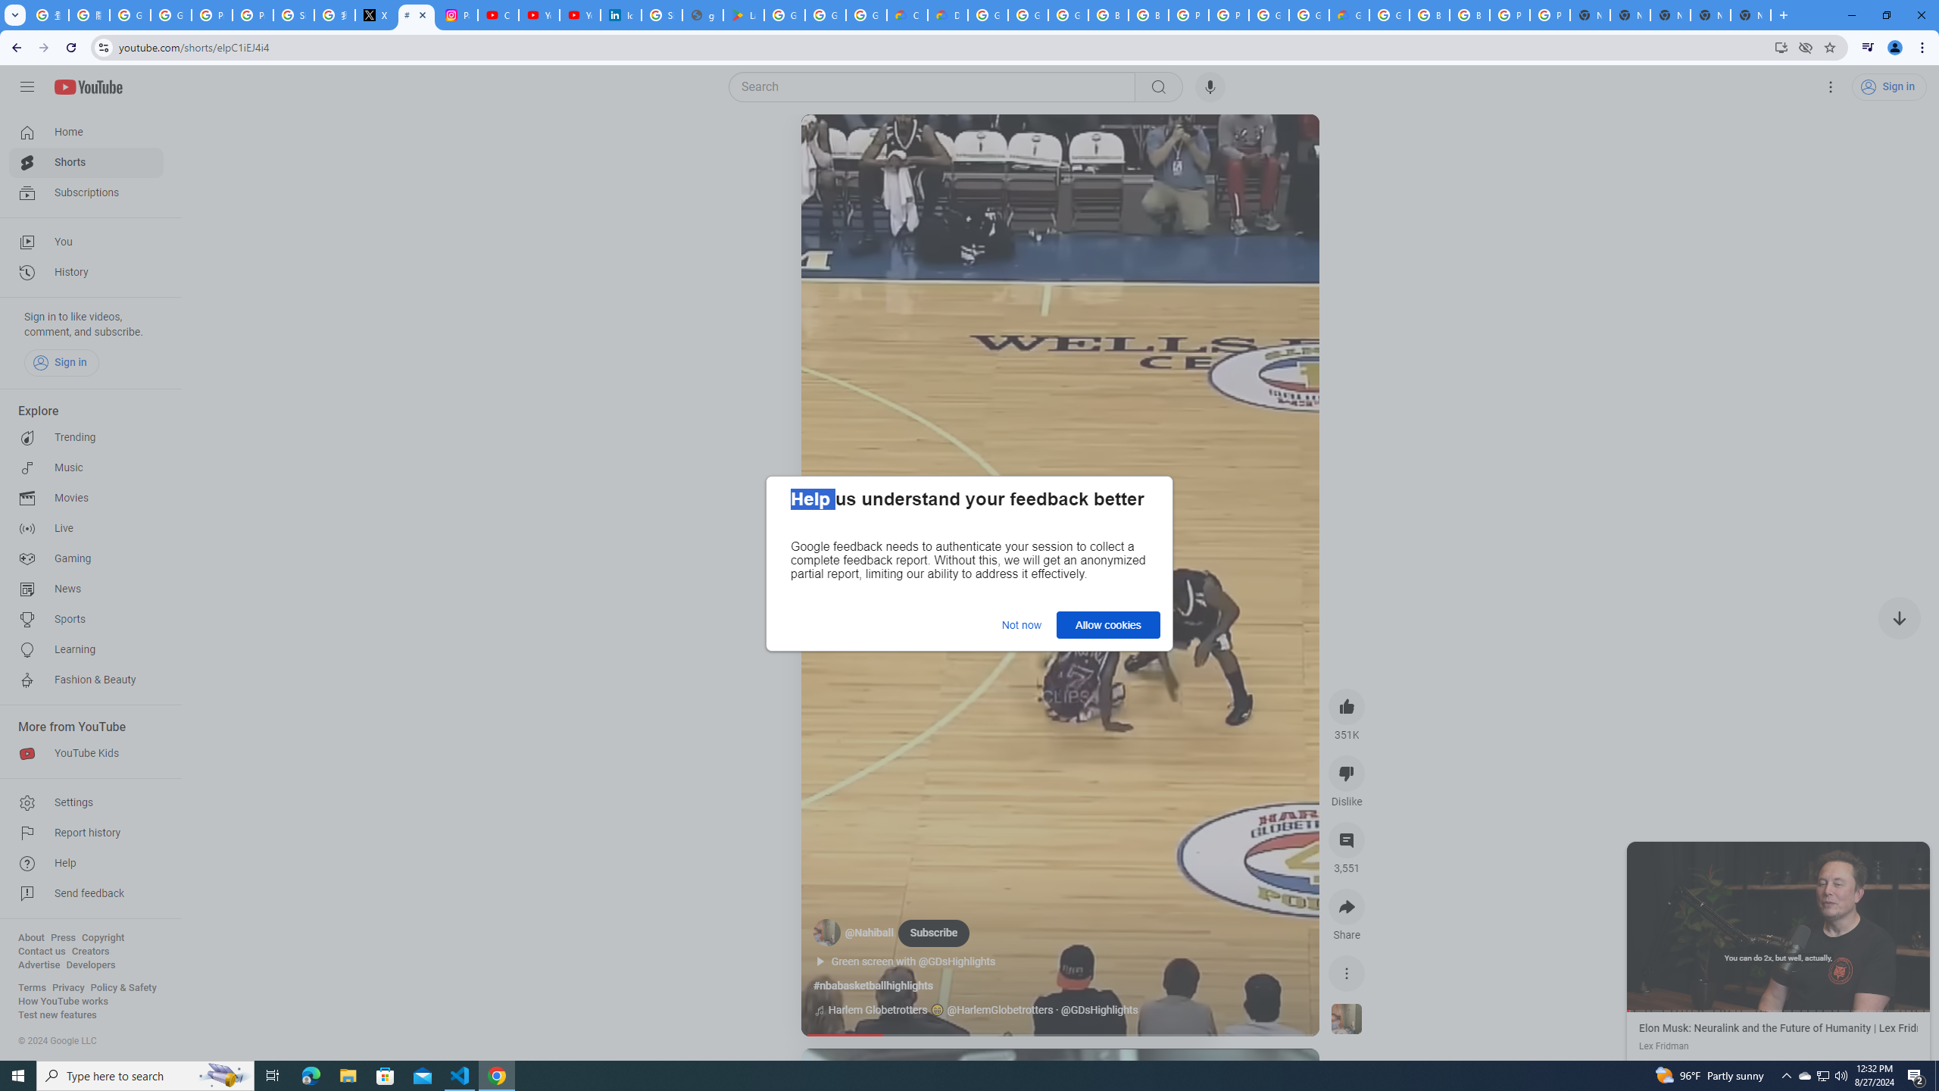 This screenshot has width=1939, height=1091. What do you see at coordinates (86, 529) in the screenshot?
I see `Live` at bounding box center [86, 529].